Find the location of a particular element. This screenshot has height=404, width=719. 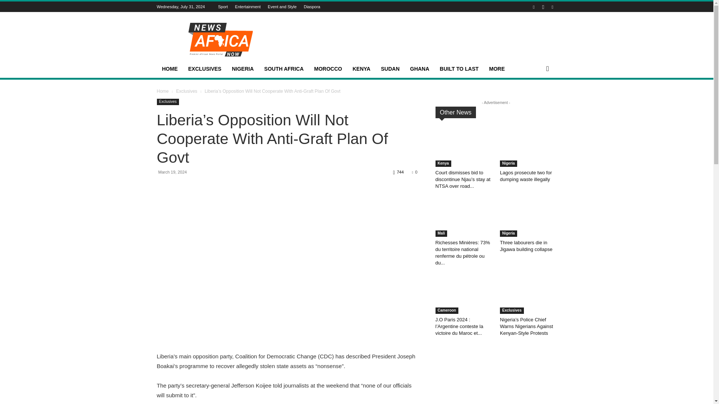

Event and Style is located at coordinates (282, 6).